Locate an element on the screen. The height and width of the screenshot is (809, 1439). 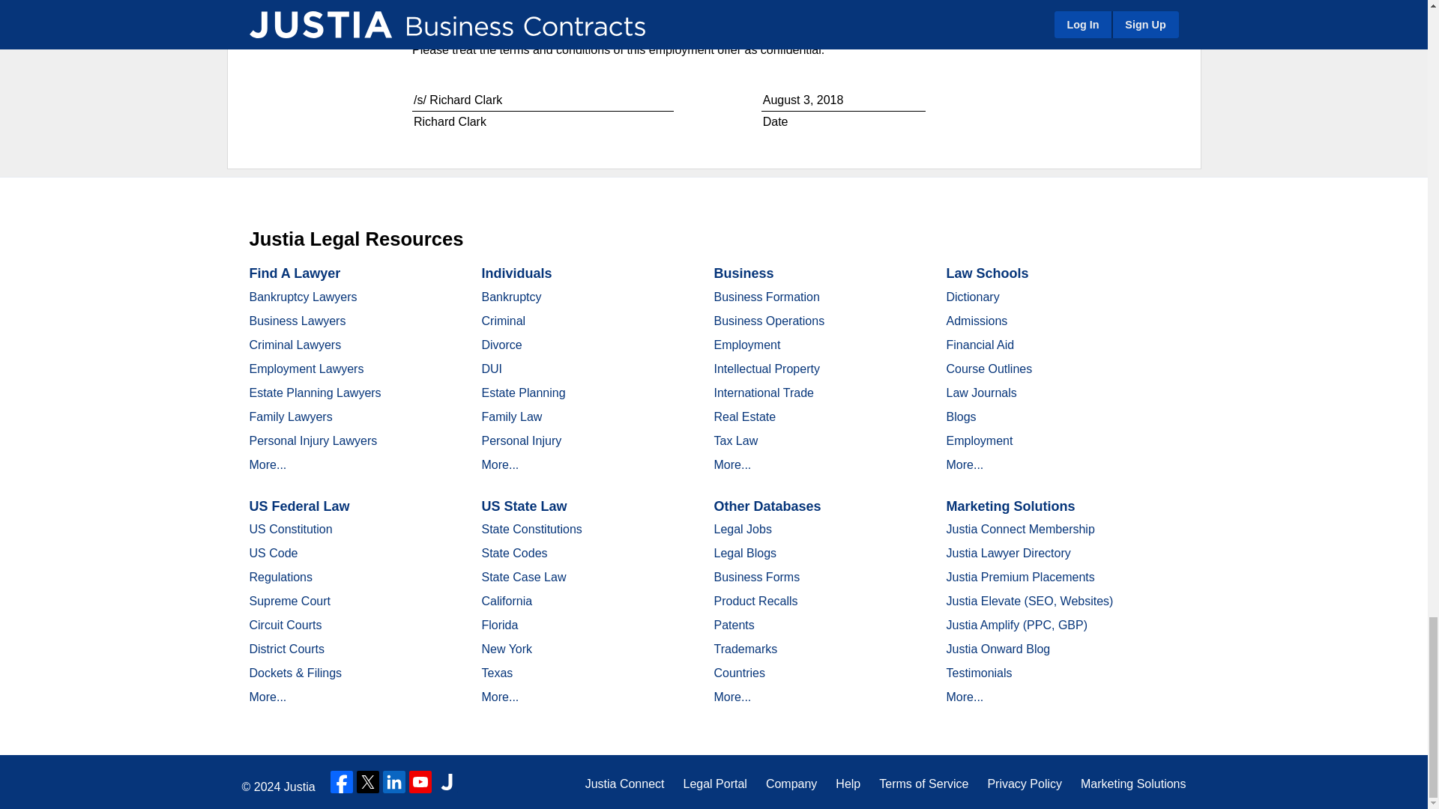
Justia Lawyer Directory is located at coordinates (447, 782).